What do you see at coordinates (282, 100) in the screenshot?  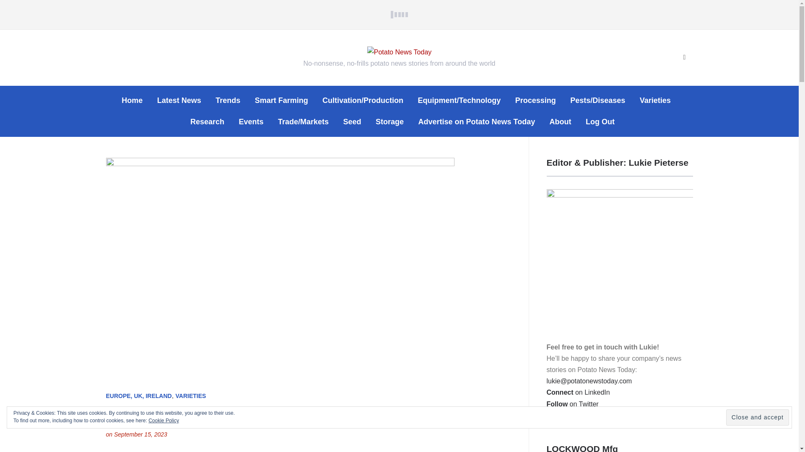 I see `Smart Farming` at bounding box center [282, 100].